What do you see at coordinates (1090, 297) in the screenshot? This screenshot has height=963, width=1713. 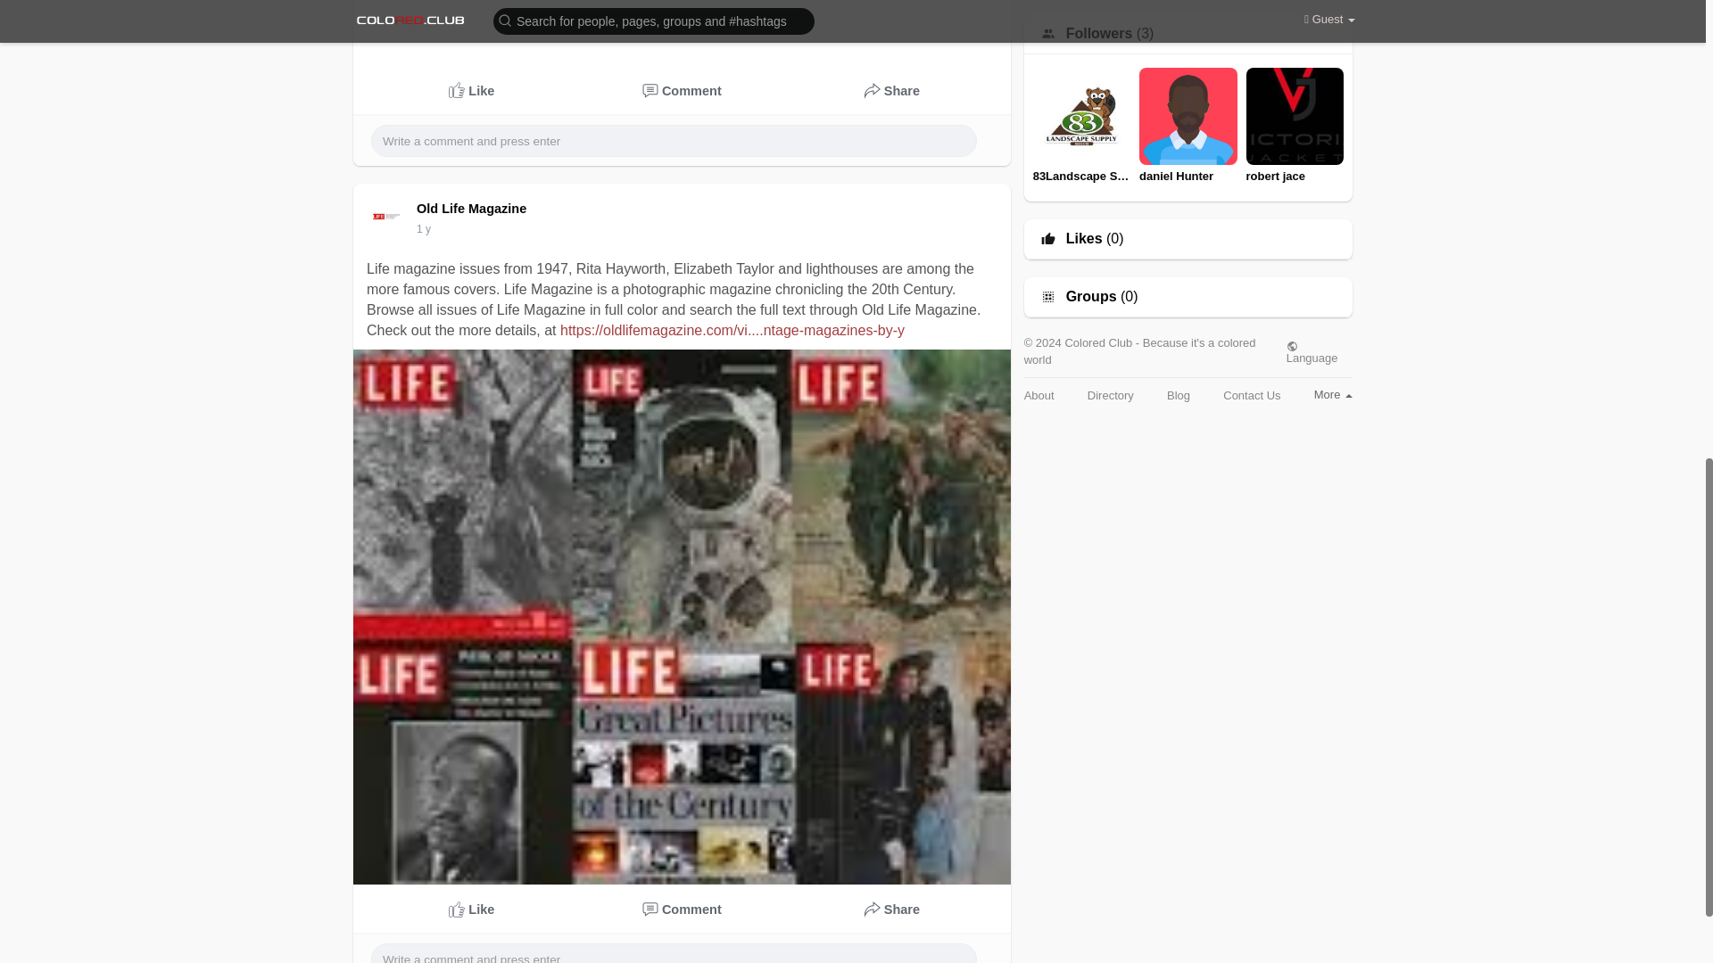 I see `Groups` at bounding box center [1090, 297].